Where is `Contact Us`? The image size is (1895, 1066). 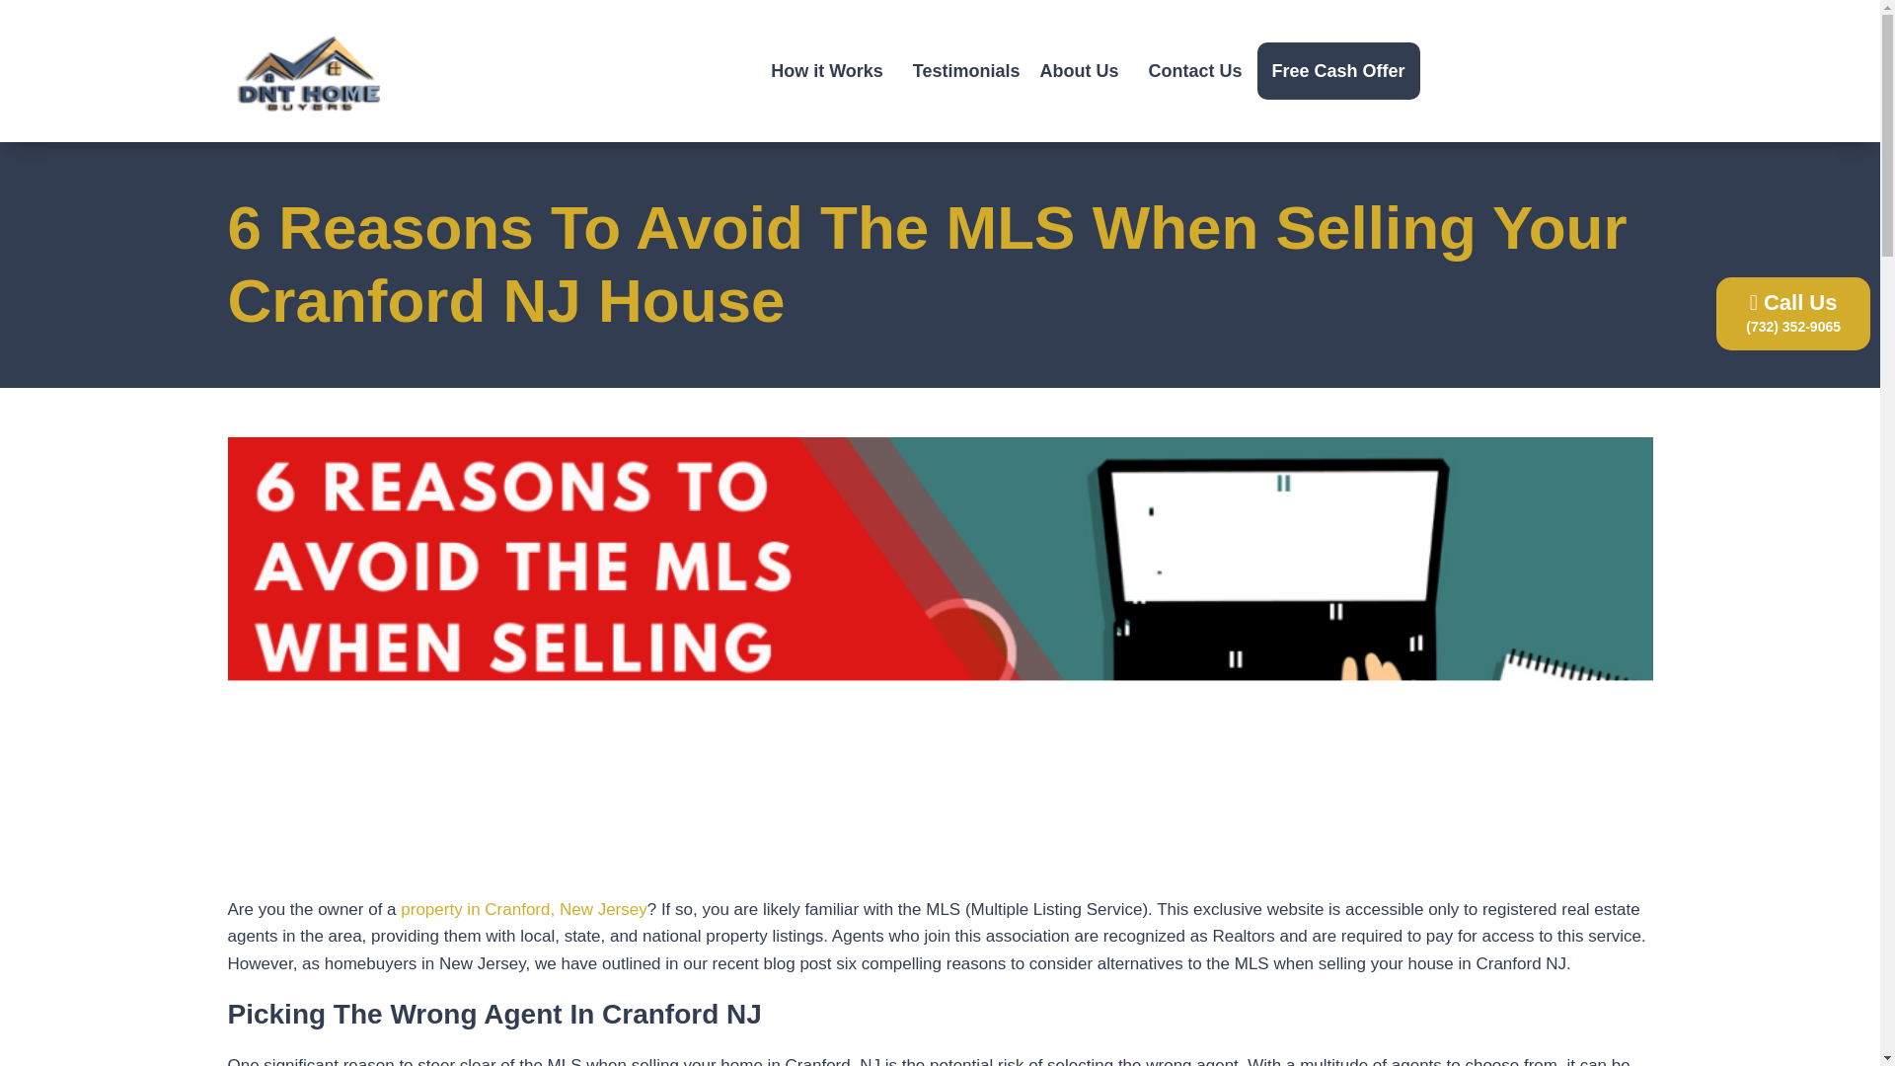 Contact Us is located at coordinates (1195, 71).